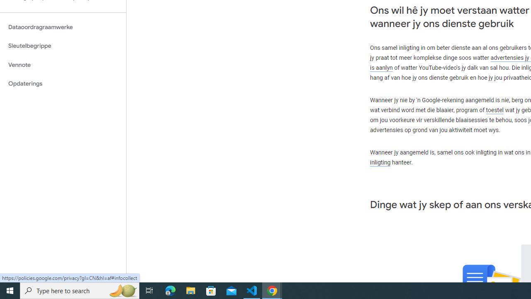  Describe the element at coordinates (63, 27) in the screenshot. I see `Dataoordragraamwerke` at that location.